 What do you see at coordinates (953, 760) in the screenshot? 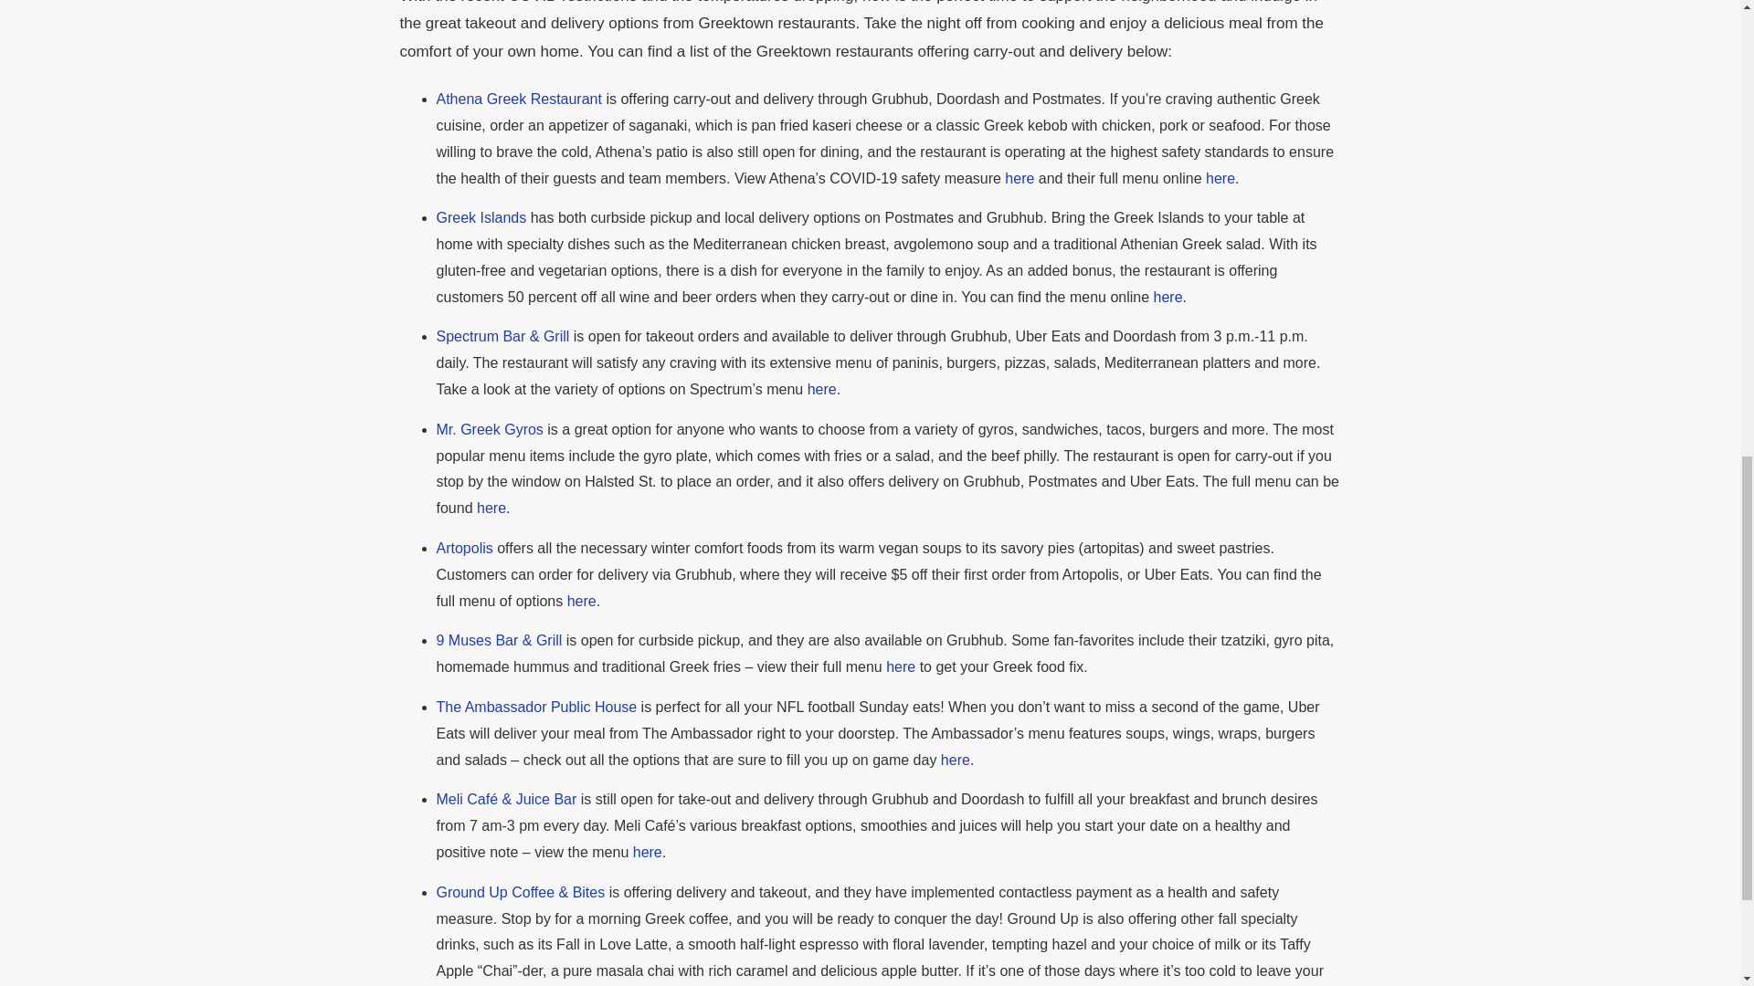
I see `here` at bounding box center [953, 760].